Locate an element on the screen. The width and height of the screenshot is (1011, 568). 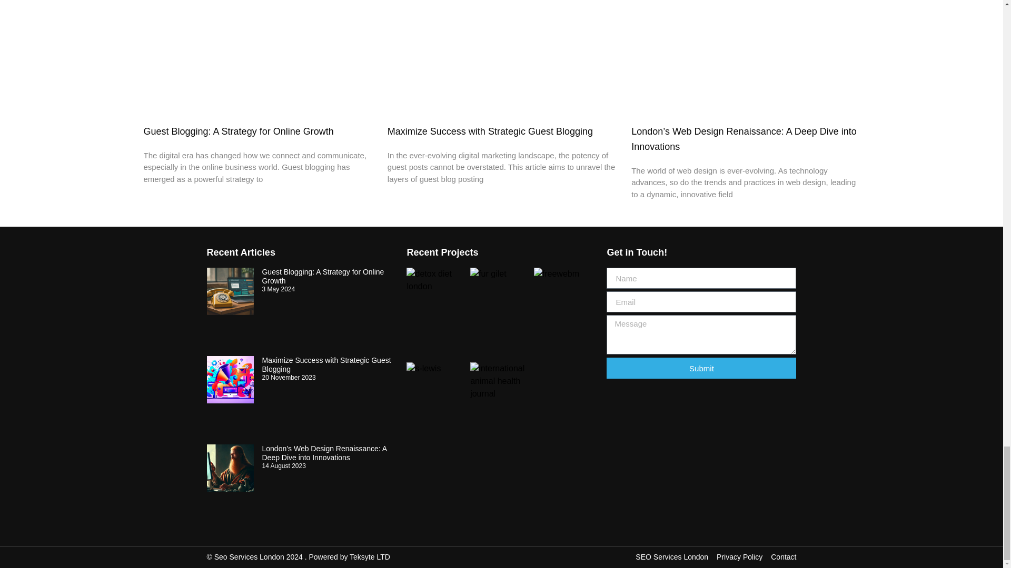
Maximize Success with Strategic Guest Blogging is located at coordinates (326, 364).